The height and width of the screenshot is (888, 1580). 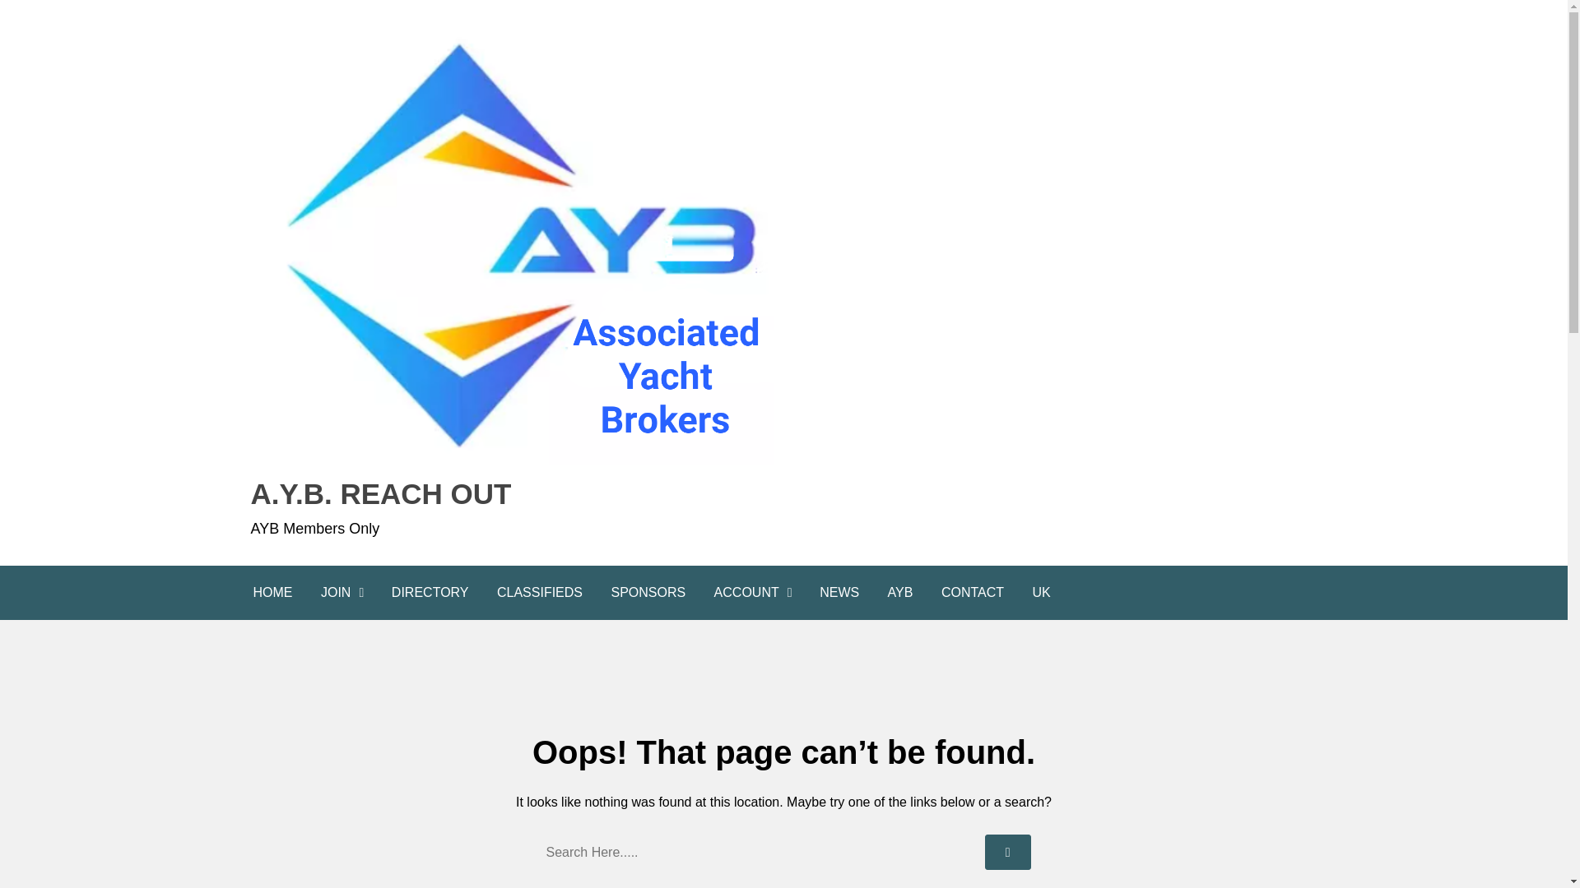 I want to click on DIRECTORY, so click(x=430, y=592).